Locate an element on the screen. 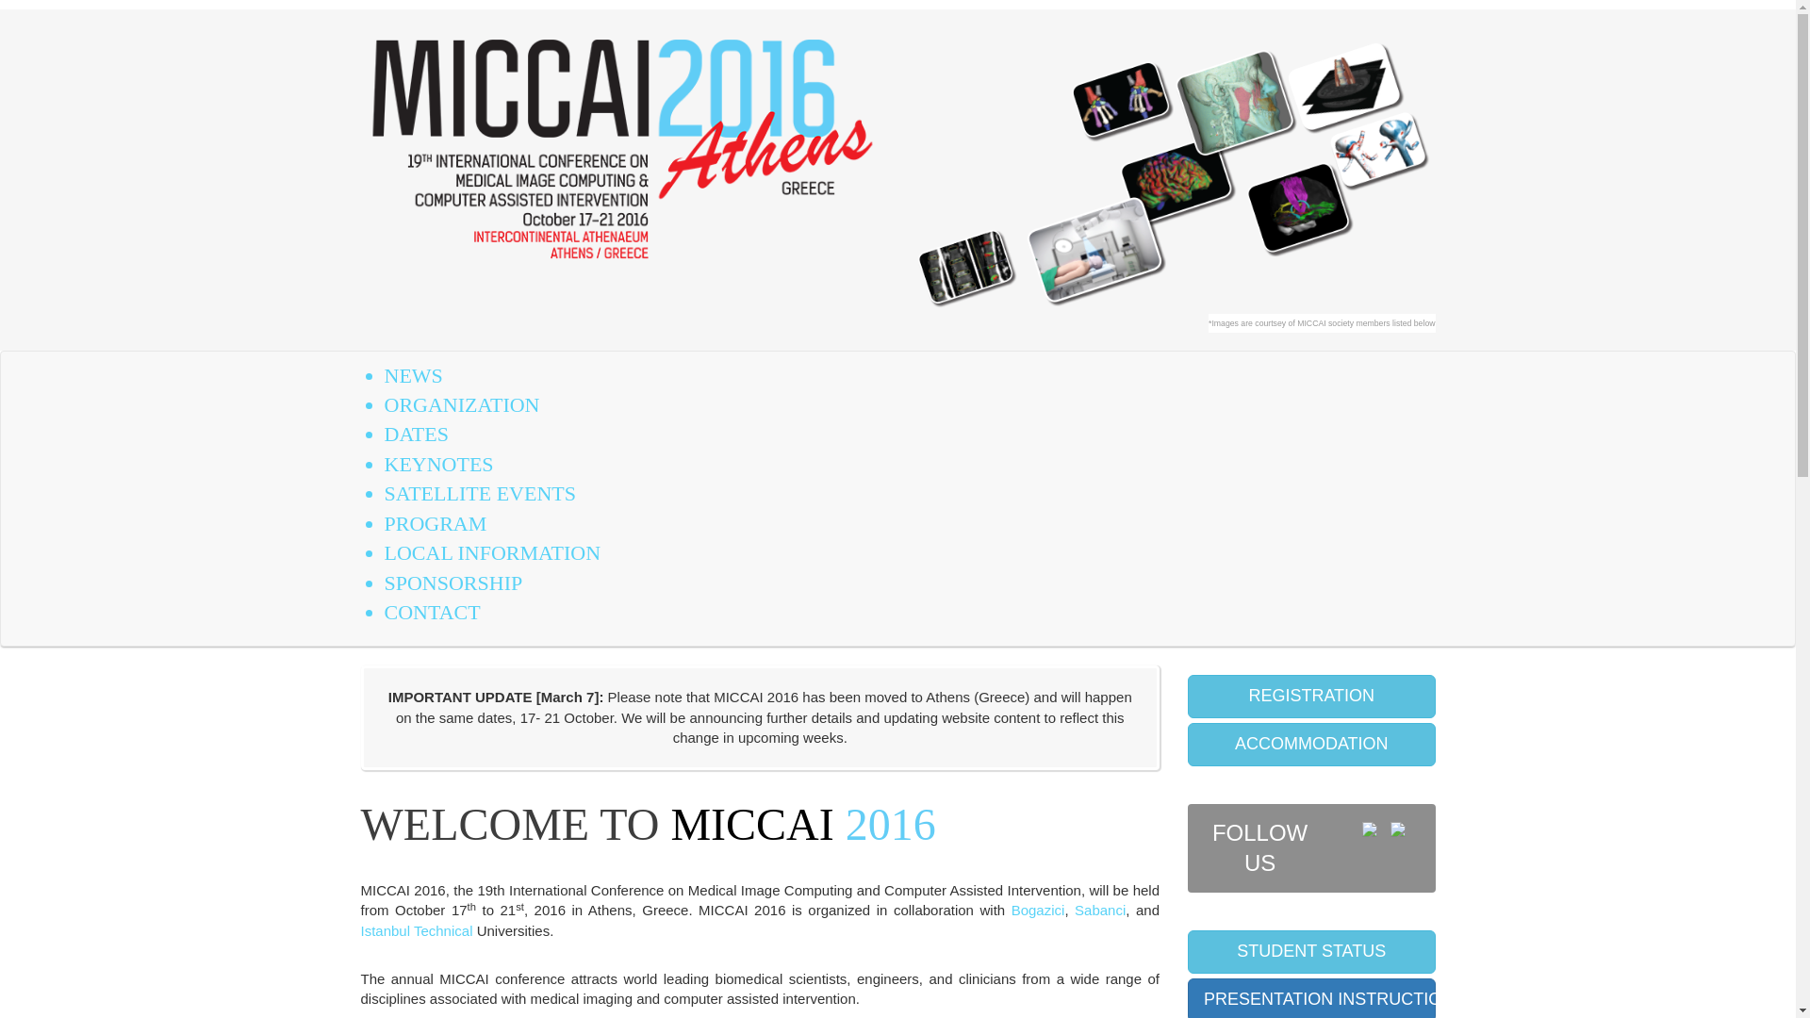  PRESENTATION INSTRUCTIONS is located at coordinates (1310, 997).